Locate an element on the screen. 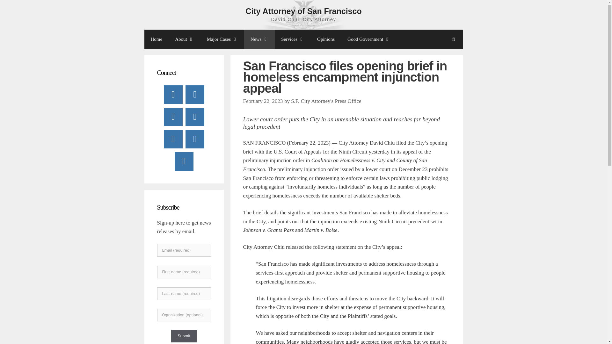 Image resolution: width=612 pixels, height=344 pixels. City Attorney of San Francisco on Envelope is located at coordinates (194, 139).